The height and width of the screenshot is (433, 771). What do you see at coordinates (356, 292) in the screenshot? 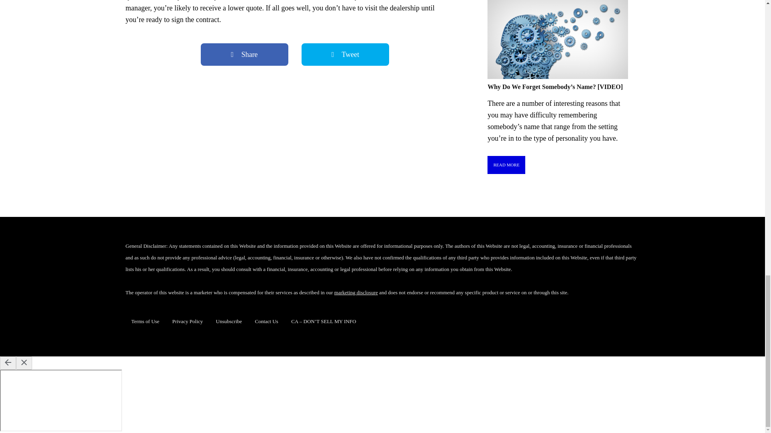
I see `marketing disclosure` at bounding box center [356, 292].